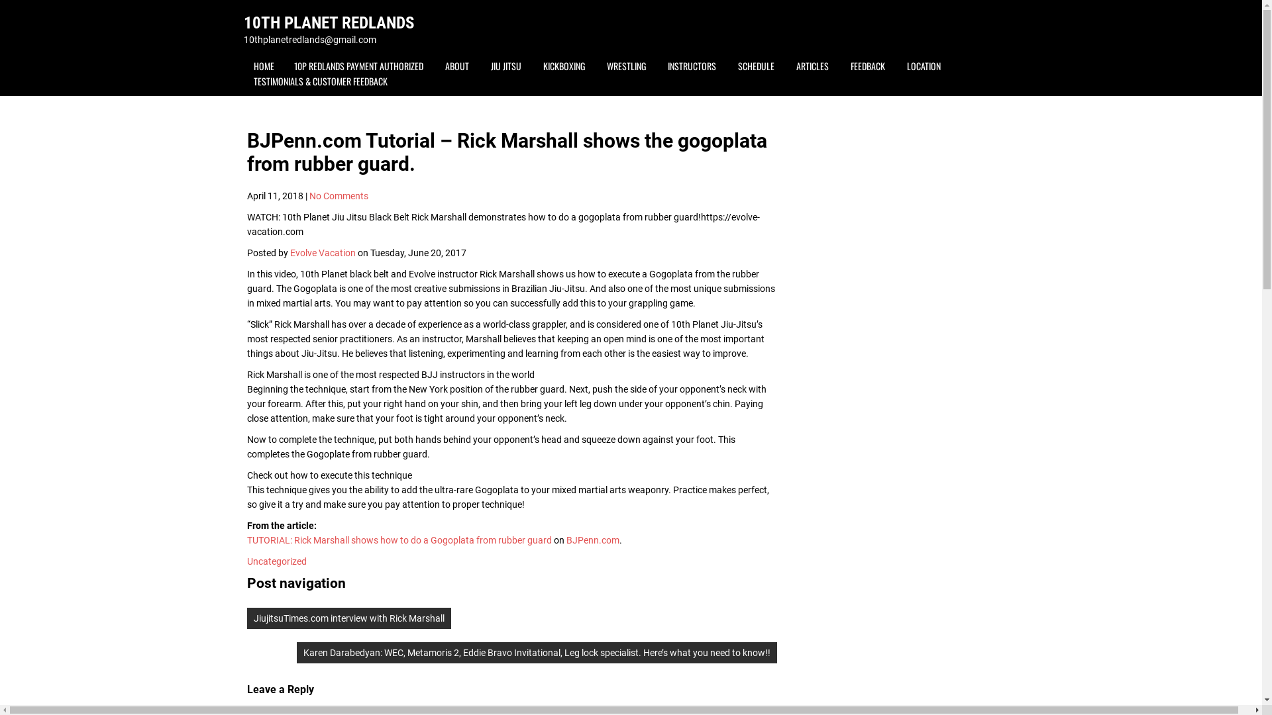 The image size is (1272, 715). Describe the element at coordinates (625, 66) in the screenshot. I see `WRESTLING` at that location.